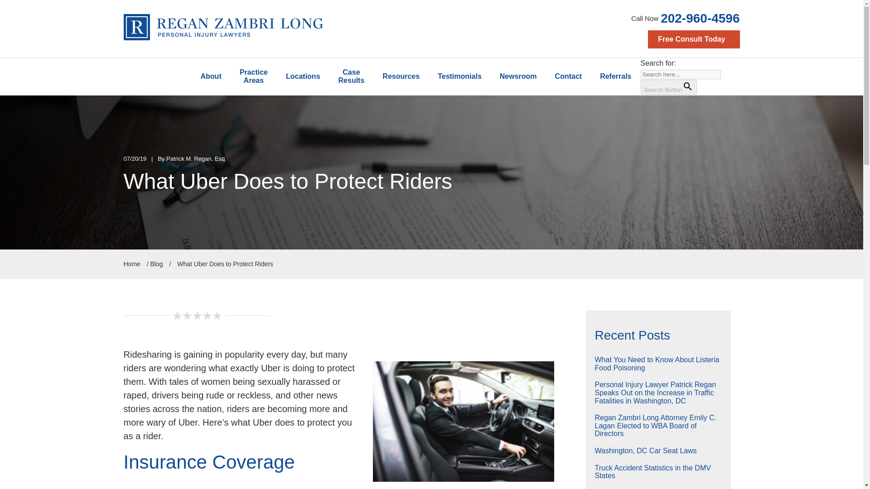 This screenshot has height=489, width=870. What do you see at coordinates (615, 76) in the screenshot?
I see `Referrals` at bounding box center [615, 76].